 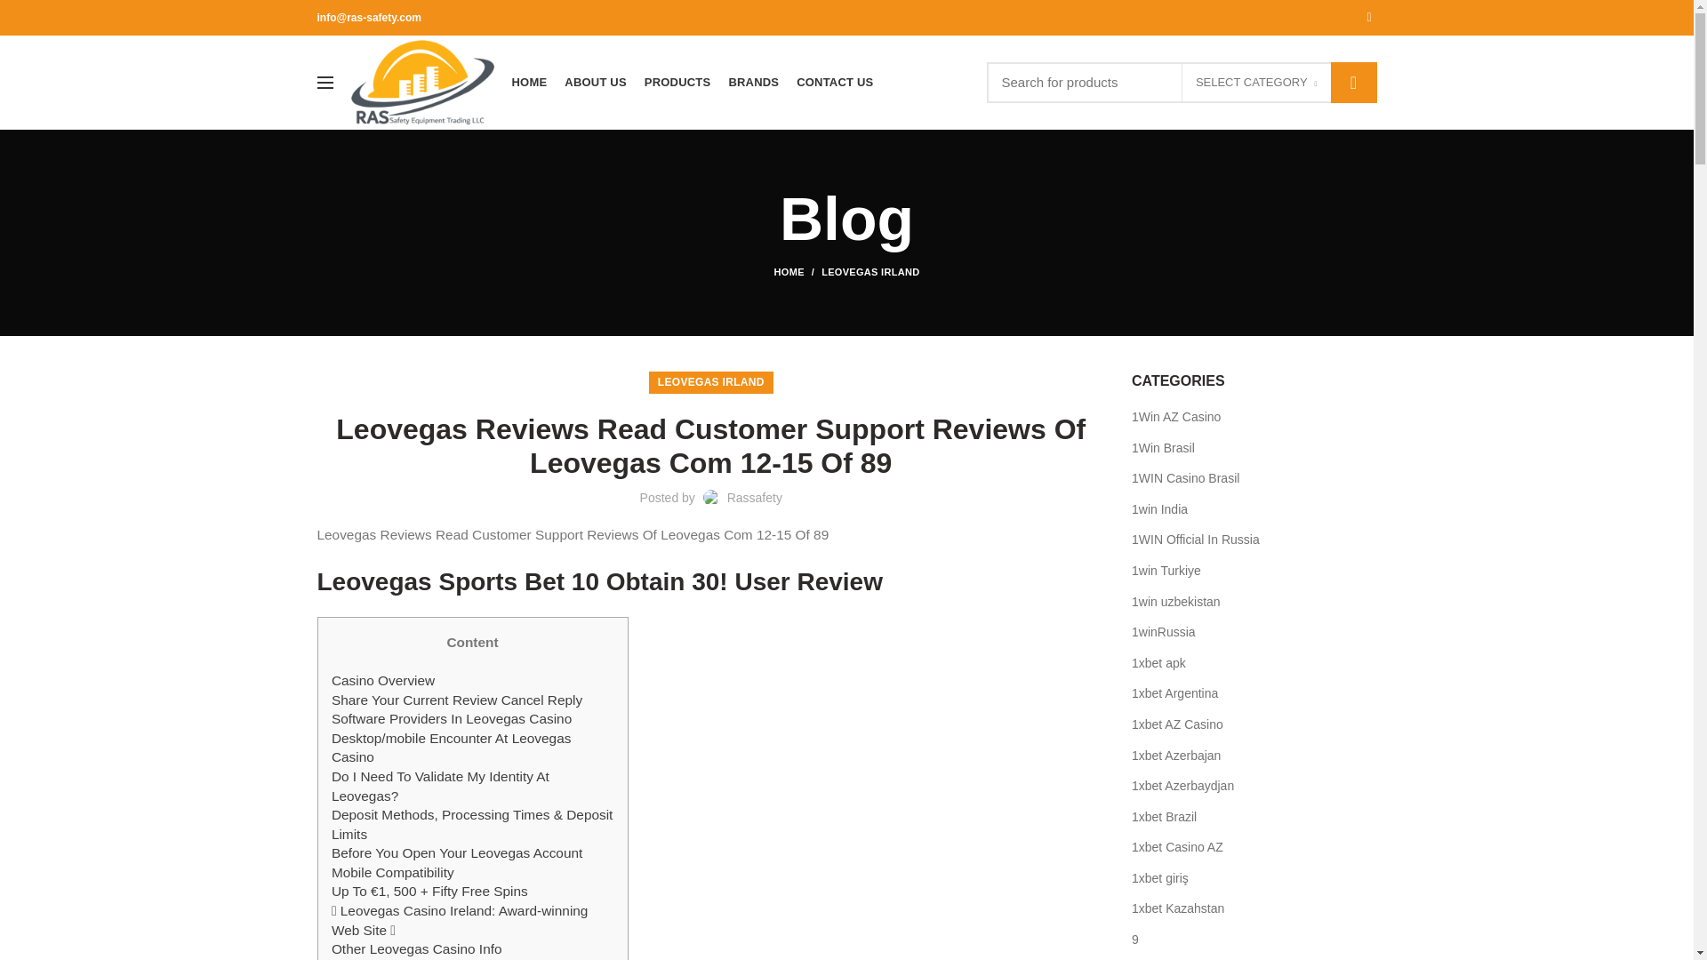 I want to click on Mobile Compatibility, so click(x=392, y=873).